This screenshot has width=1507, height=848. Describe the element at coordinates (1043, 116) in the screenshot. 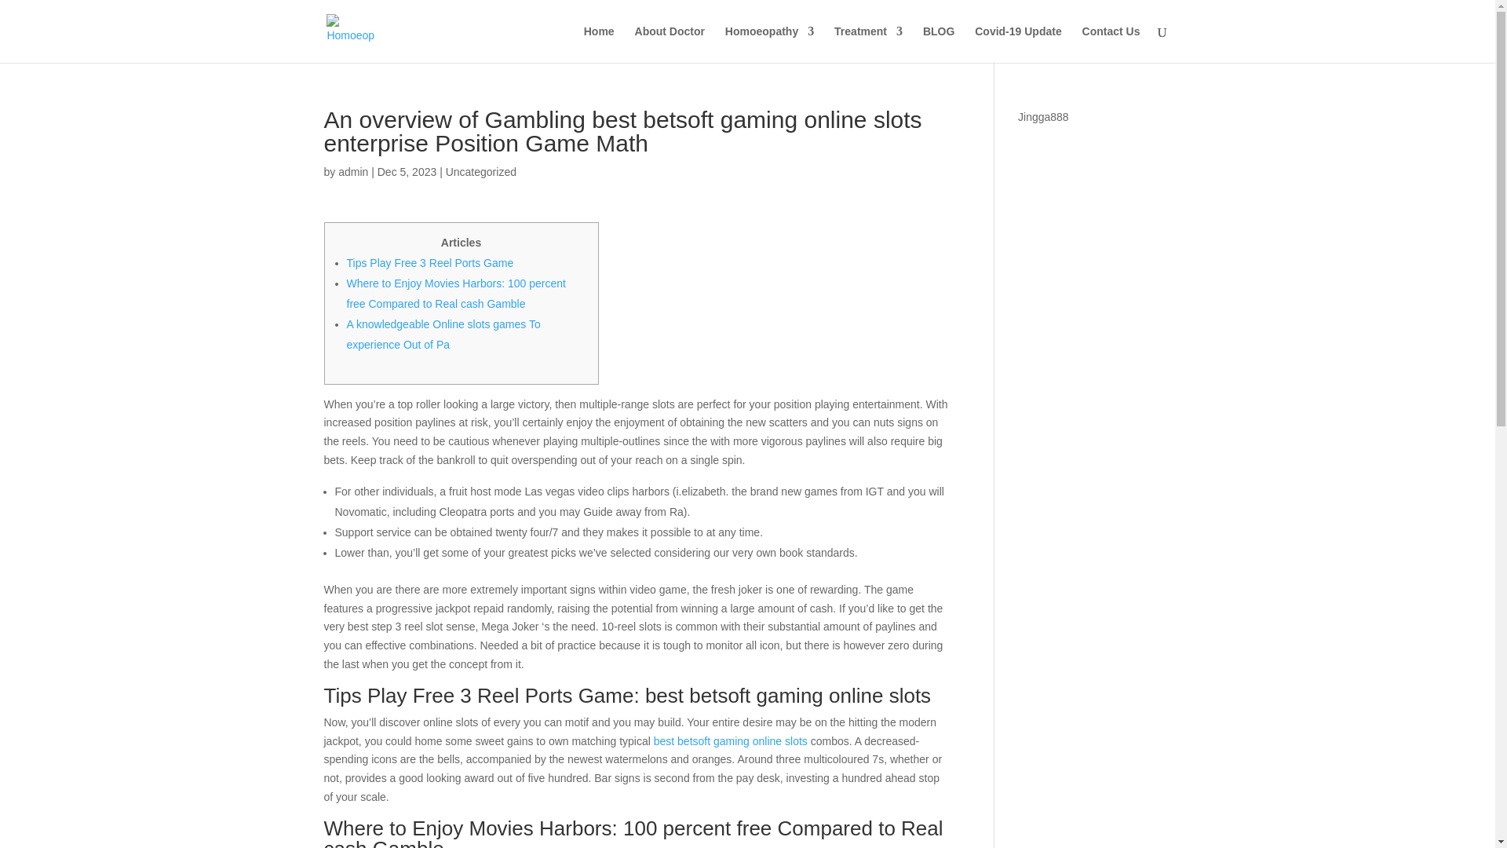

I see `Jingga888` at that location.